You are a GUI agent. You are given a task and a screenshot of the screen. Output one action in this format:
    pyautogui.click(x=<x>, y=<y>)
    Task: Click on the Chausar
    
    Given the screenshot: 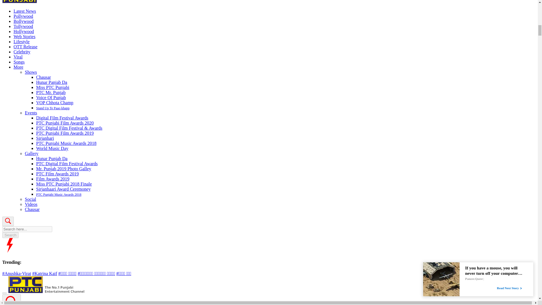 What is the action you would take?
    pyautogui.click(x=43, y=77)
    